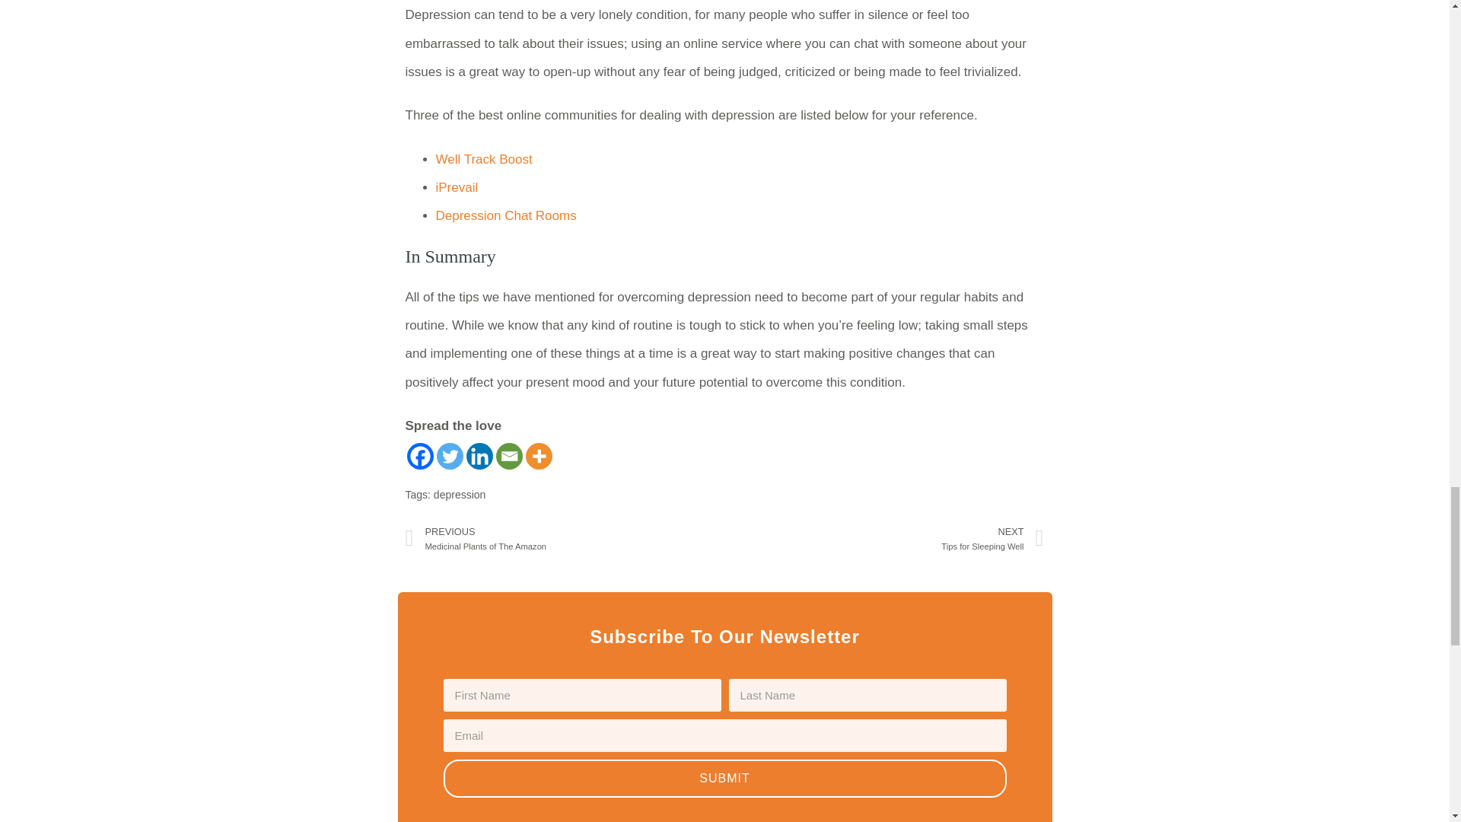 This screenshot has height=822, width=1461. I want to click on Email, so click(510, 456).